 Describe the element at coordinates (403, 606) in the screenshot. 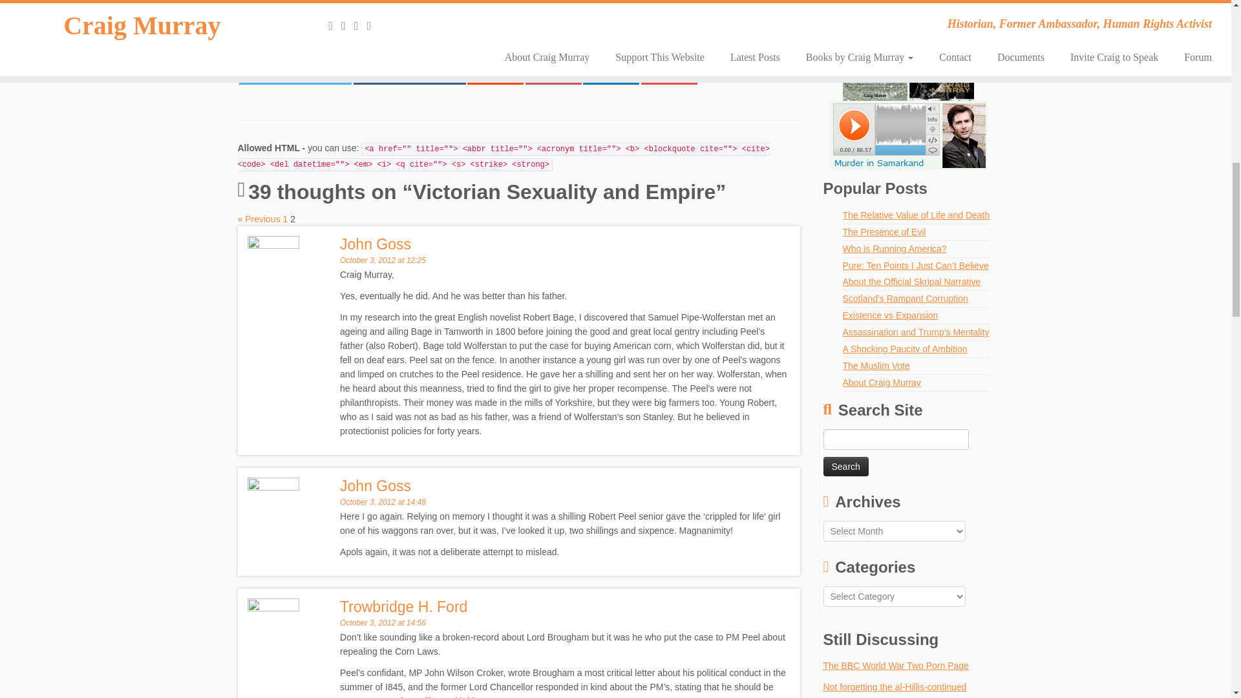

I see `TWEET` at that location.